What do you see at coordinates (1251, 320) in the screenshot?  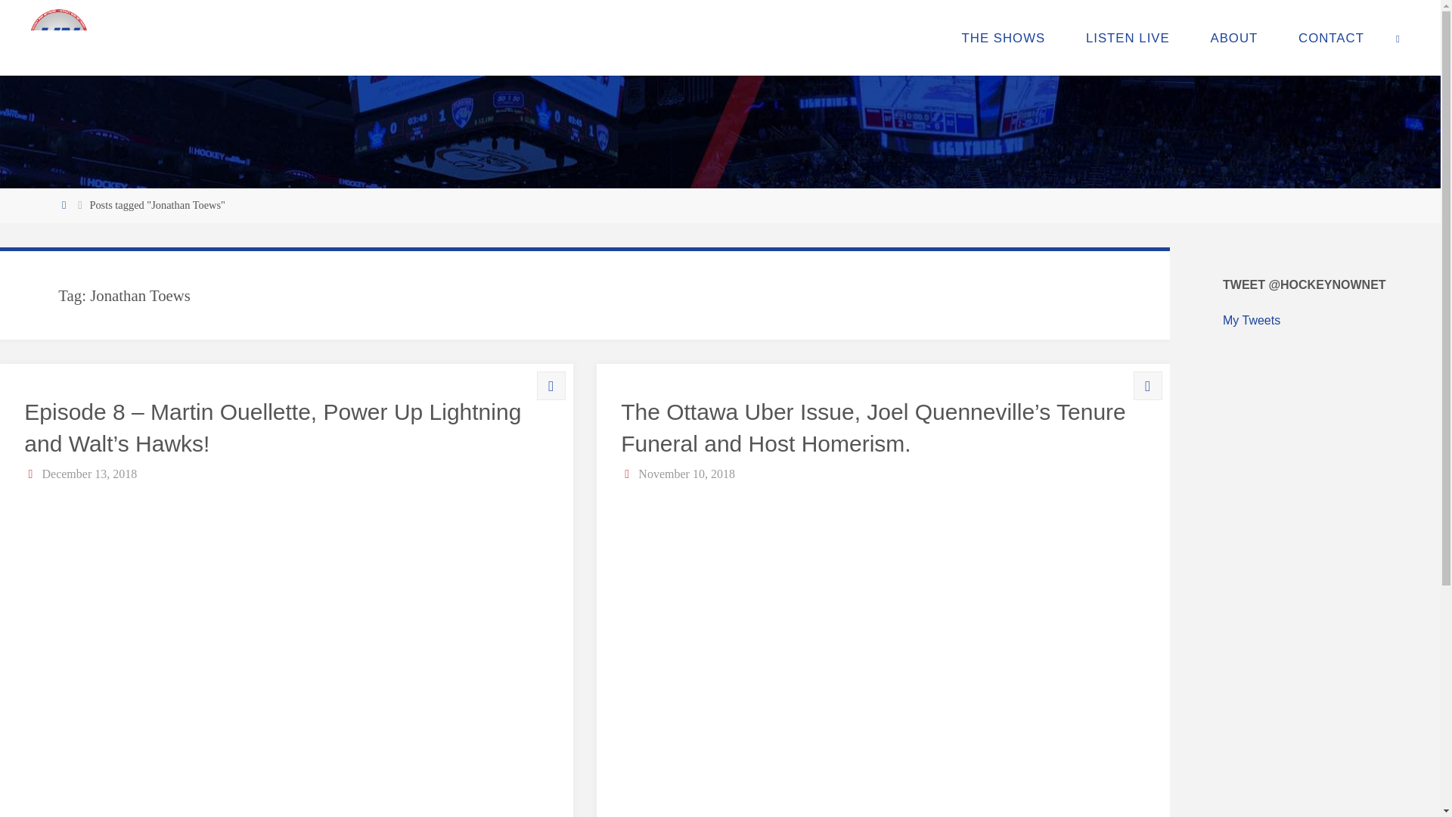 I see `My Tweets` at bounding box center [1251, 320].